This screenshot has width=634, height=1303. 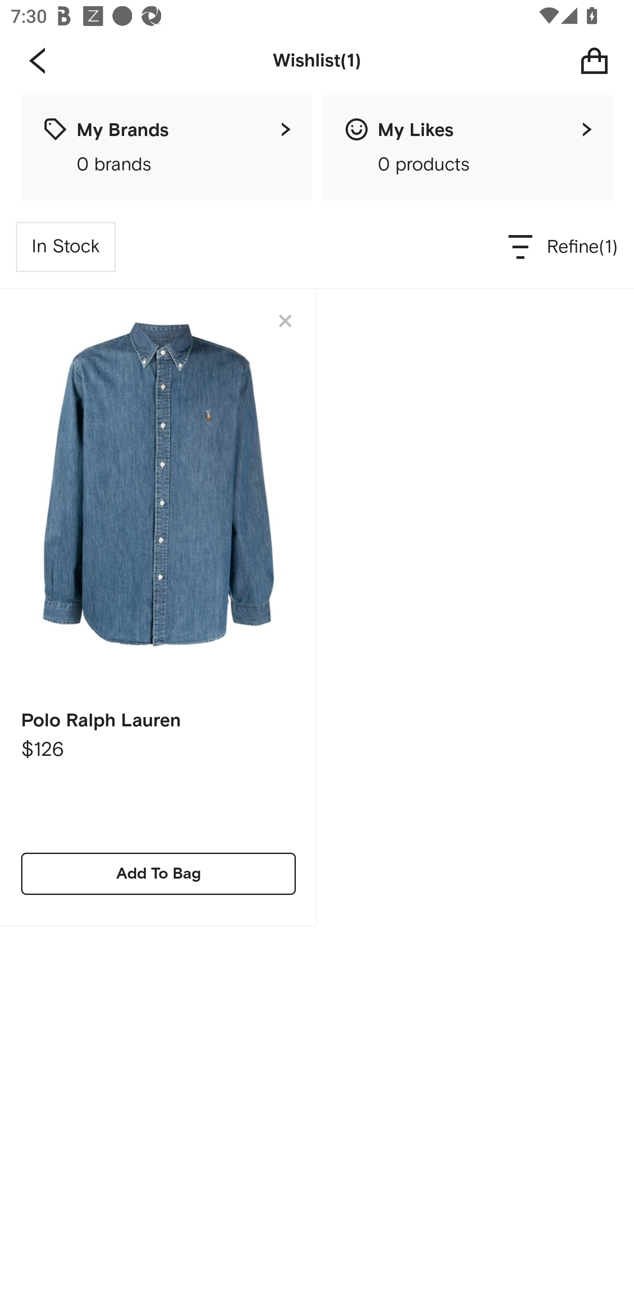 What do you see at coordinates (158, 607) in the screenshot?
I see `Polo Ralph Lauren $126 Add To Bag` at bounding box center [158, 607].